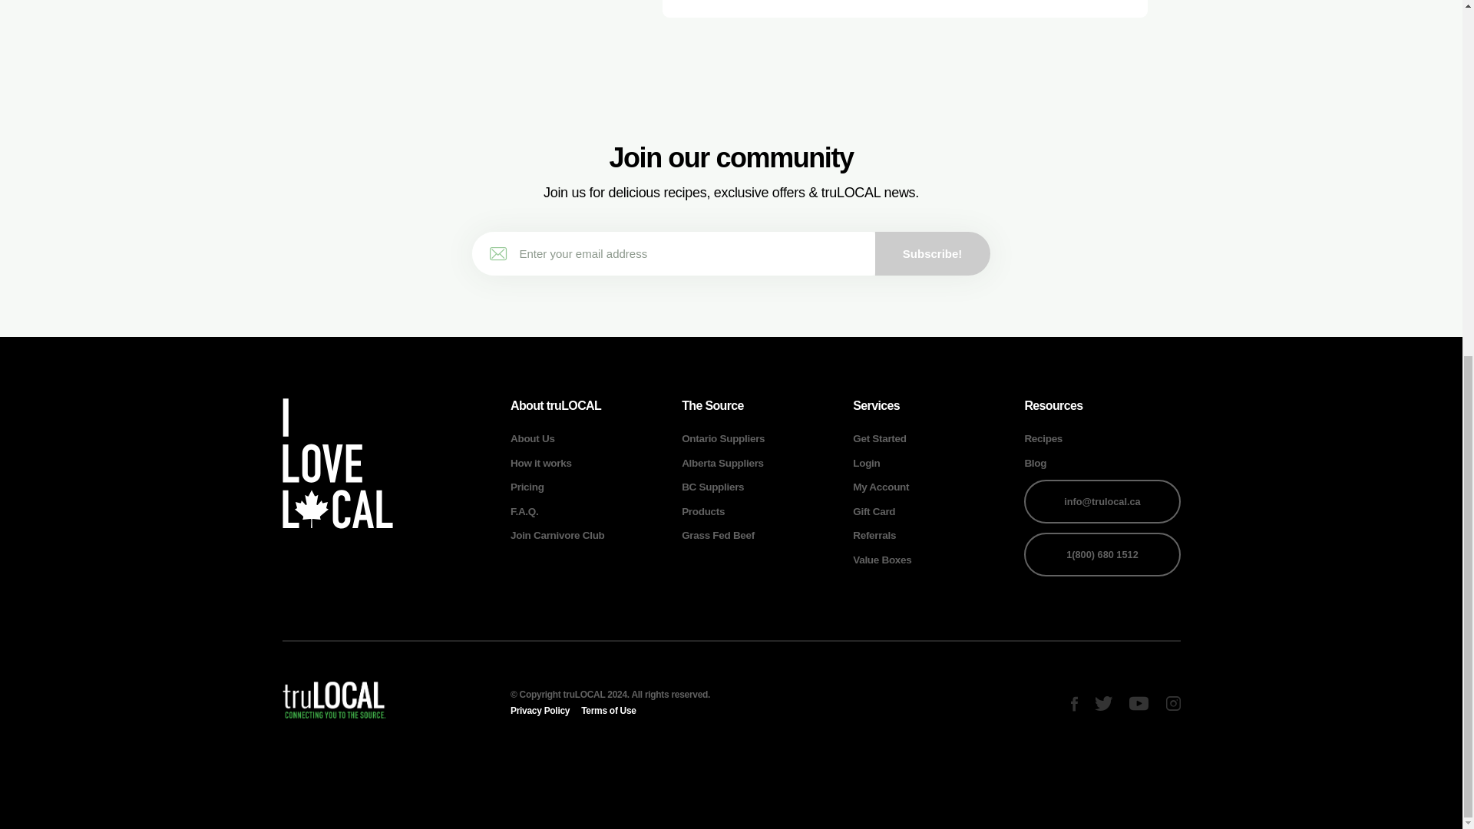  What do you see at coordinates (527, 487) in the screenshot?
I see `Pricing` at bounding box center [527, 487].